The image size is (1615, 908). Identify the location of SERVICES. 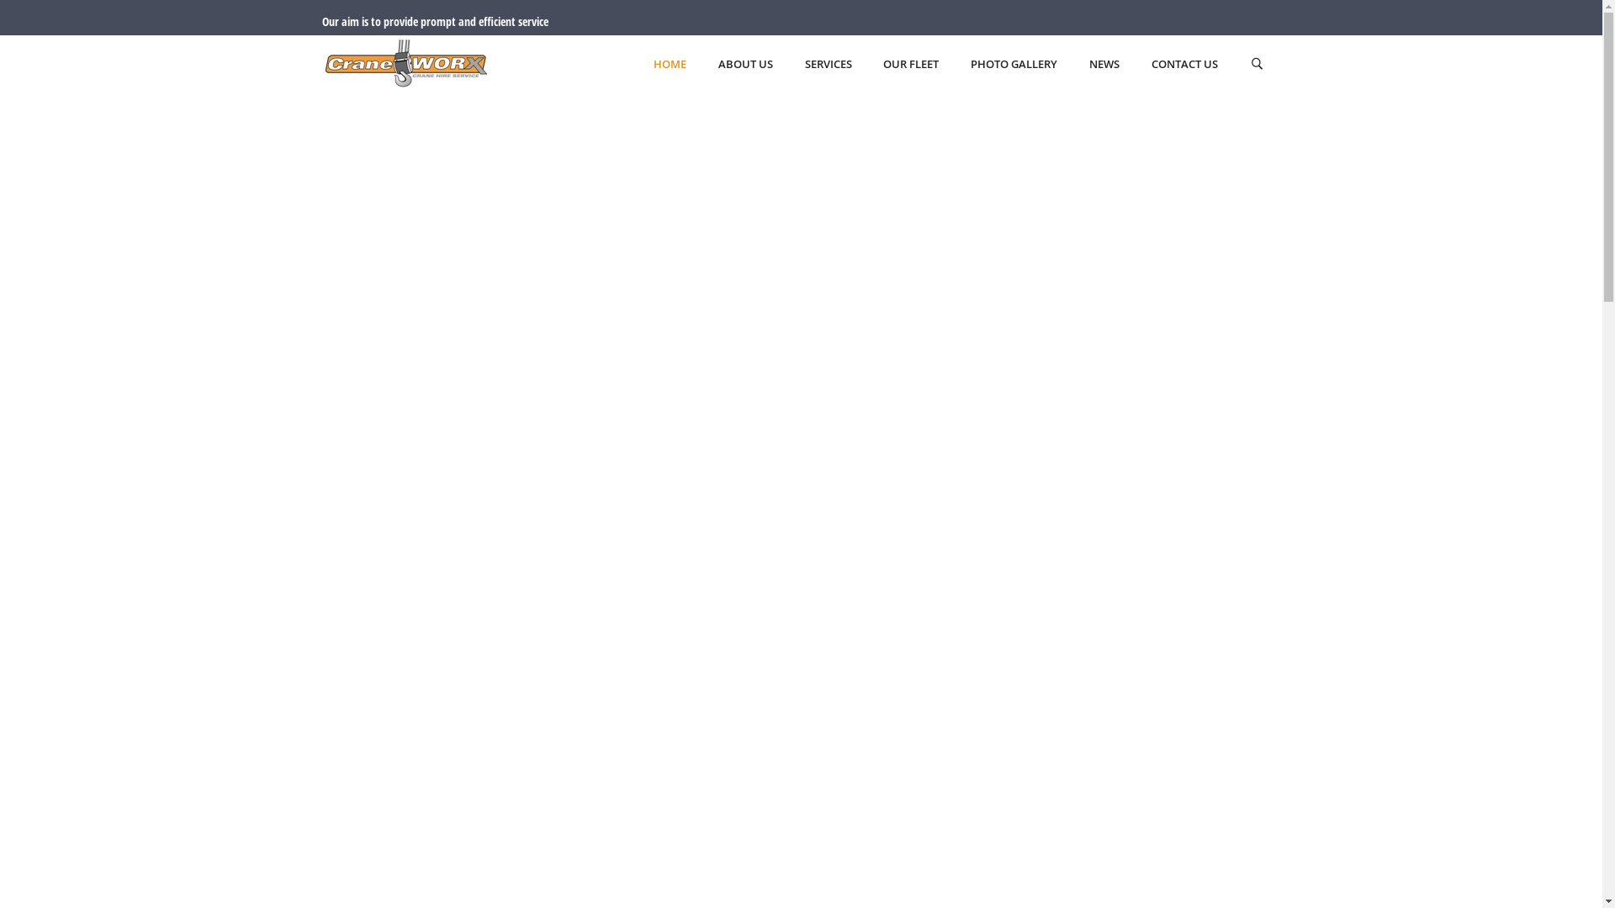
(829, 66).